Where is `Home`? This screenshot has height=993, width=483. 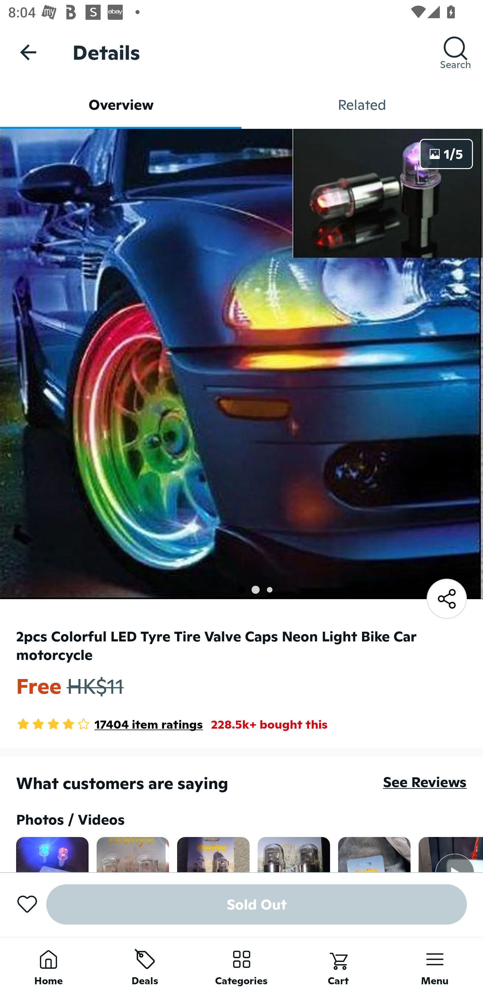
Home is located at coordinates (48, 965).